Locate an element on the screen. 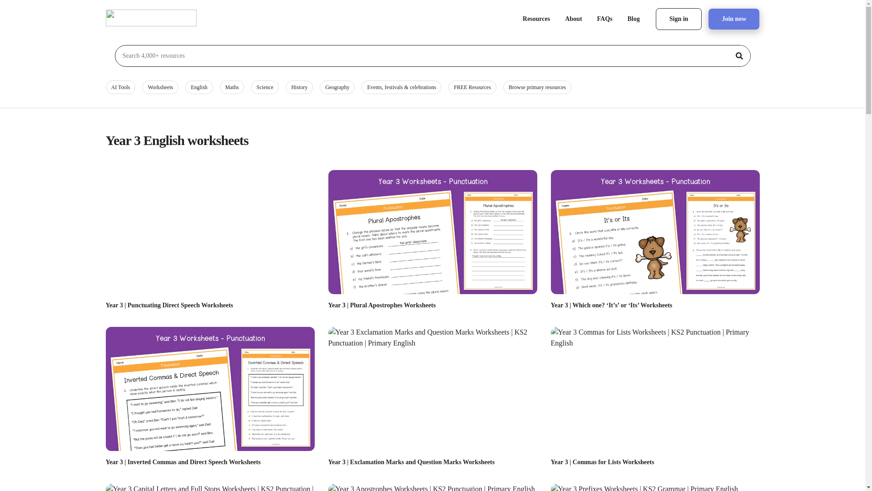 This screenshot has width=872, height=491. Maths is located at coordinates (232, 87).